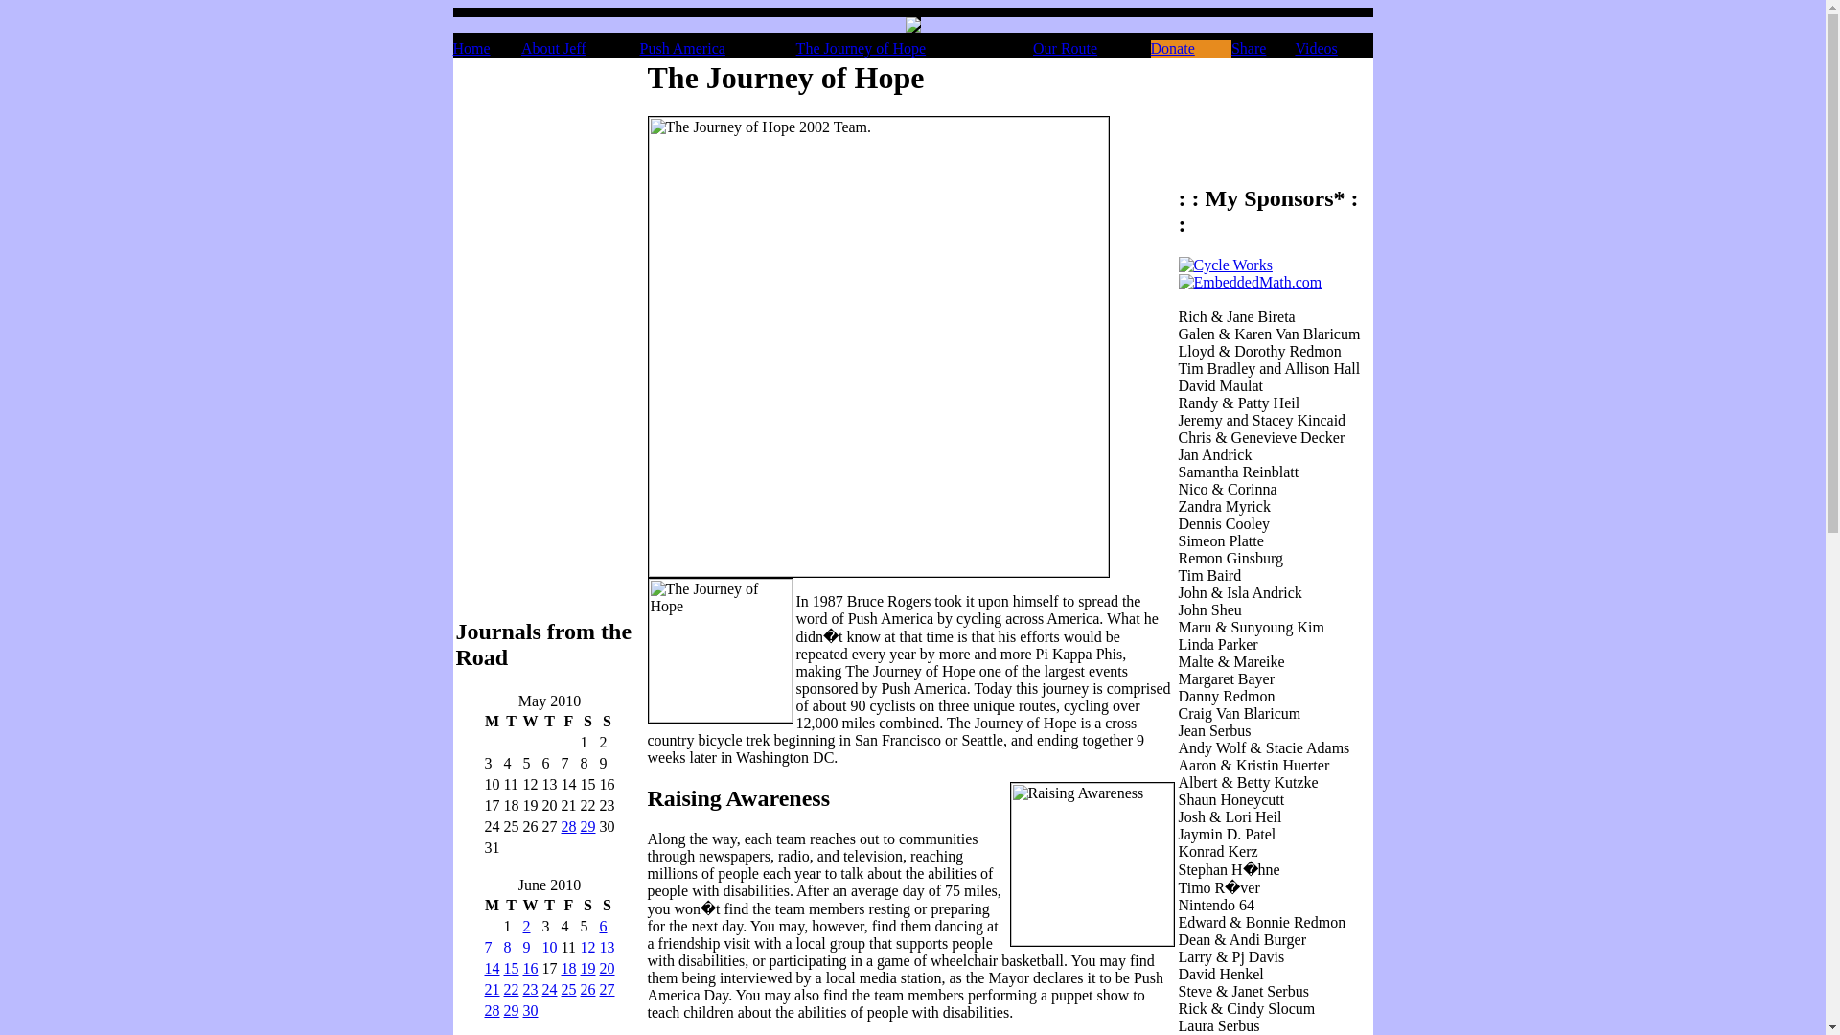  Describe the element at coordinates (588, 826) in the screenshot. I see `29` at that location.